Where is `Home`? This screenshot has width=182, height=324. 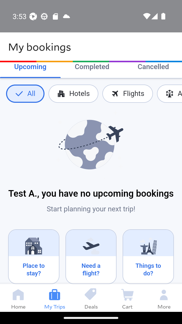 Home is located at coordinates (18, 298).